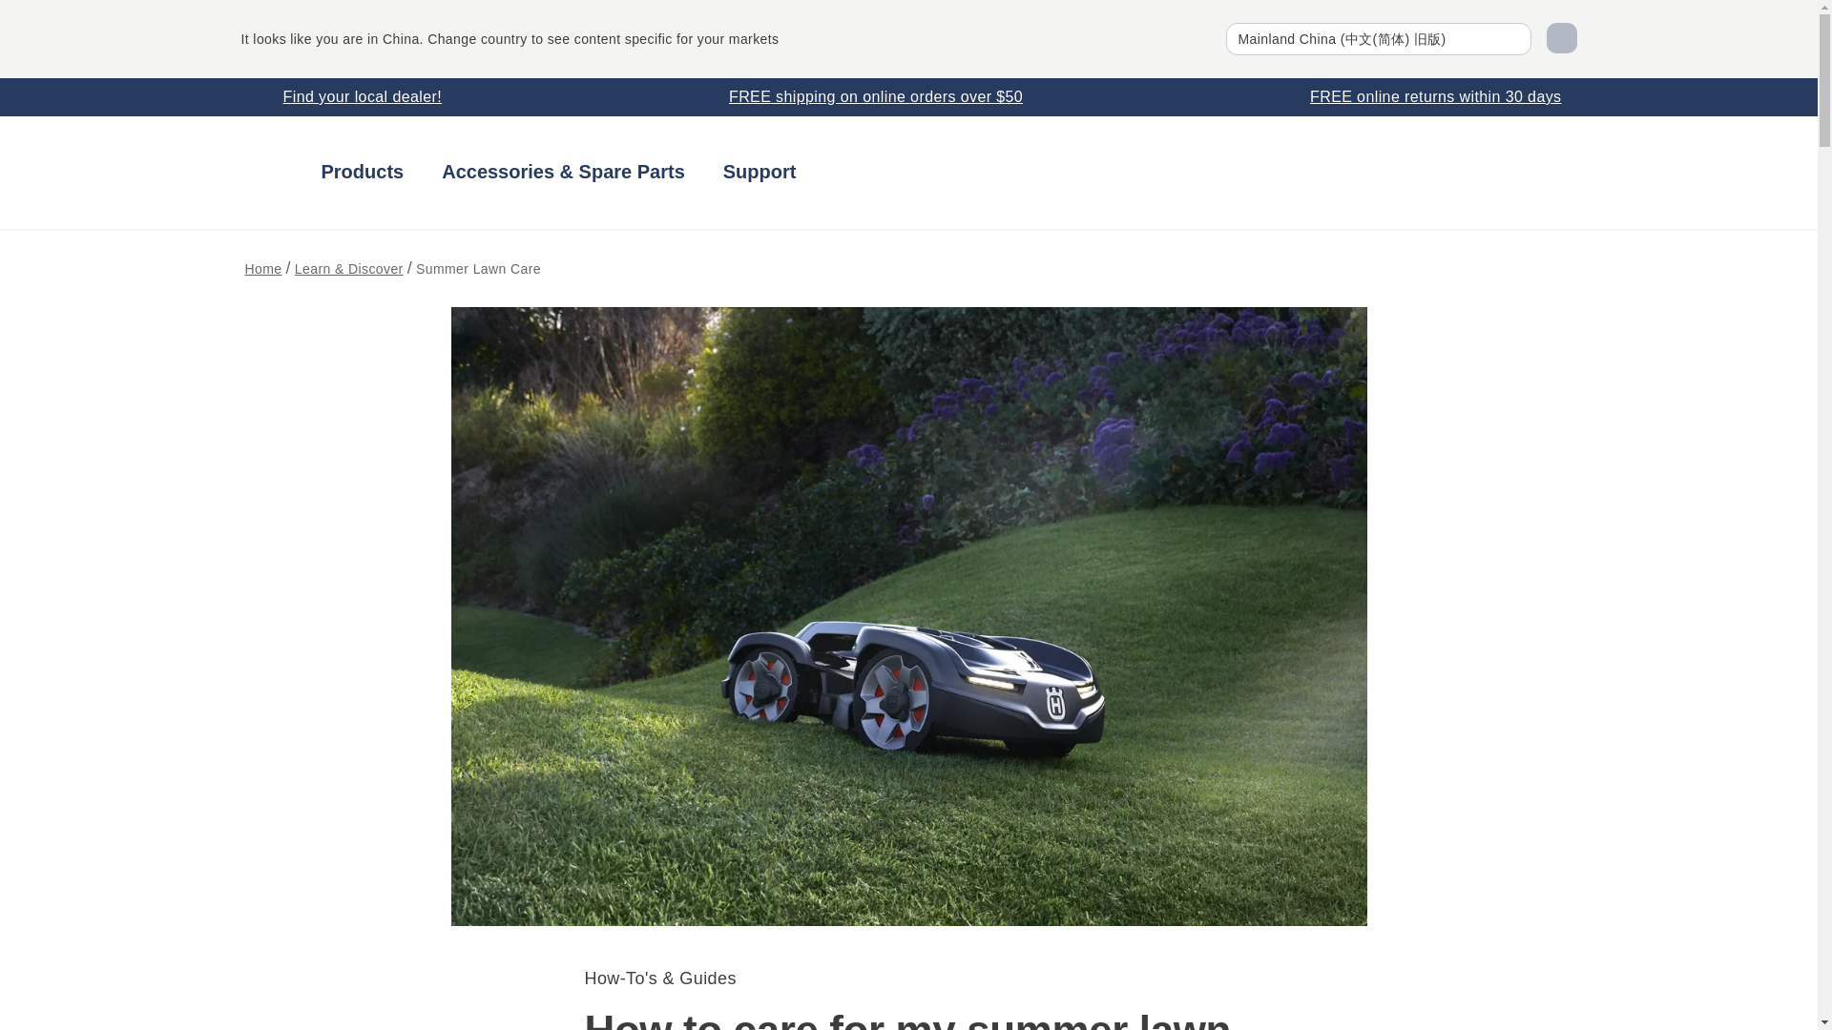 This screenshot has width=1832, height=1030. I want to click on FREE online returns within 30 days, so click(1422, 97).